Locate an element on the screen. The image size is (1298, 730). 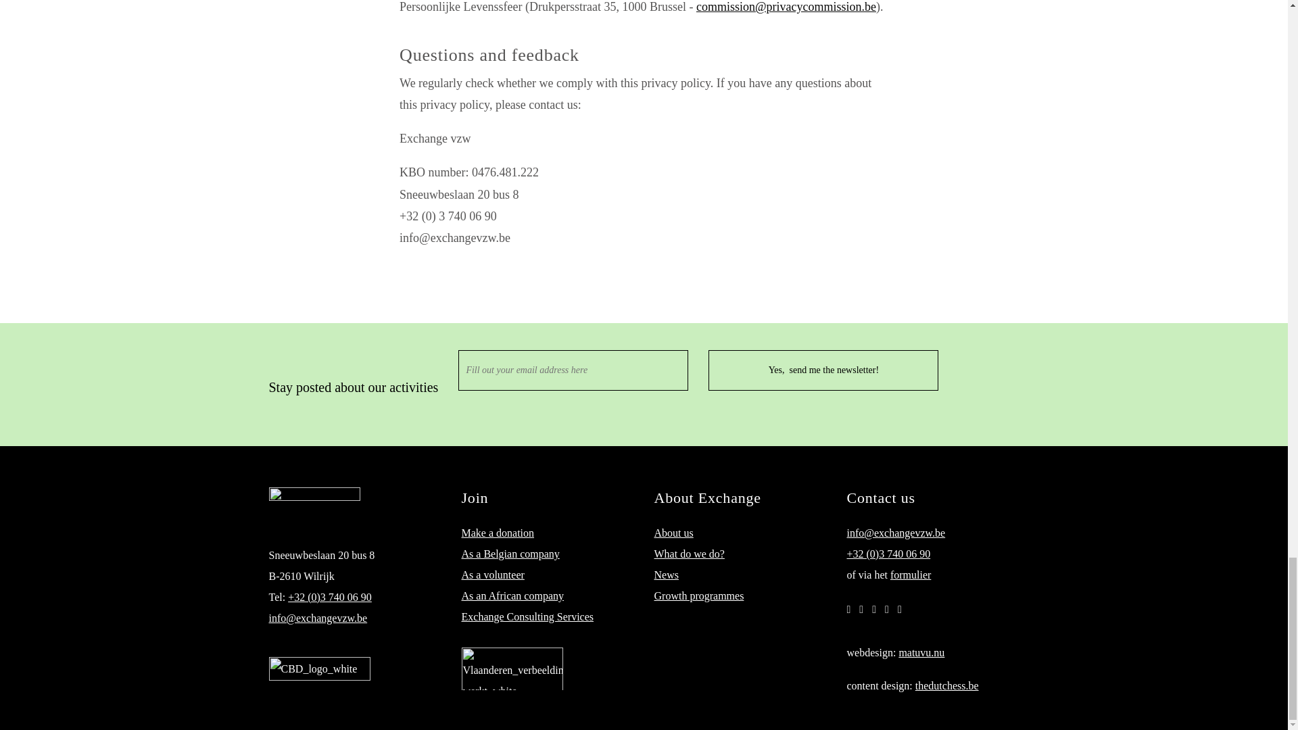
matuvu.nu is located at coordinates (921, 652).